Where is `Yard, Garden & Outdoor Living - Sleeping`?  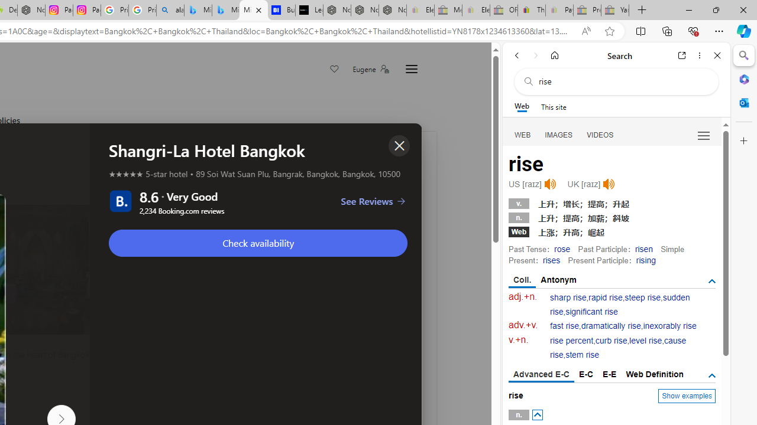 Yard, Garden & Outdoor Living - Sleeping is located at coordinates (615, 11).